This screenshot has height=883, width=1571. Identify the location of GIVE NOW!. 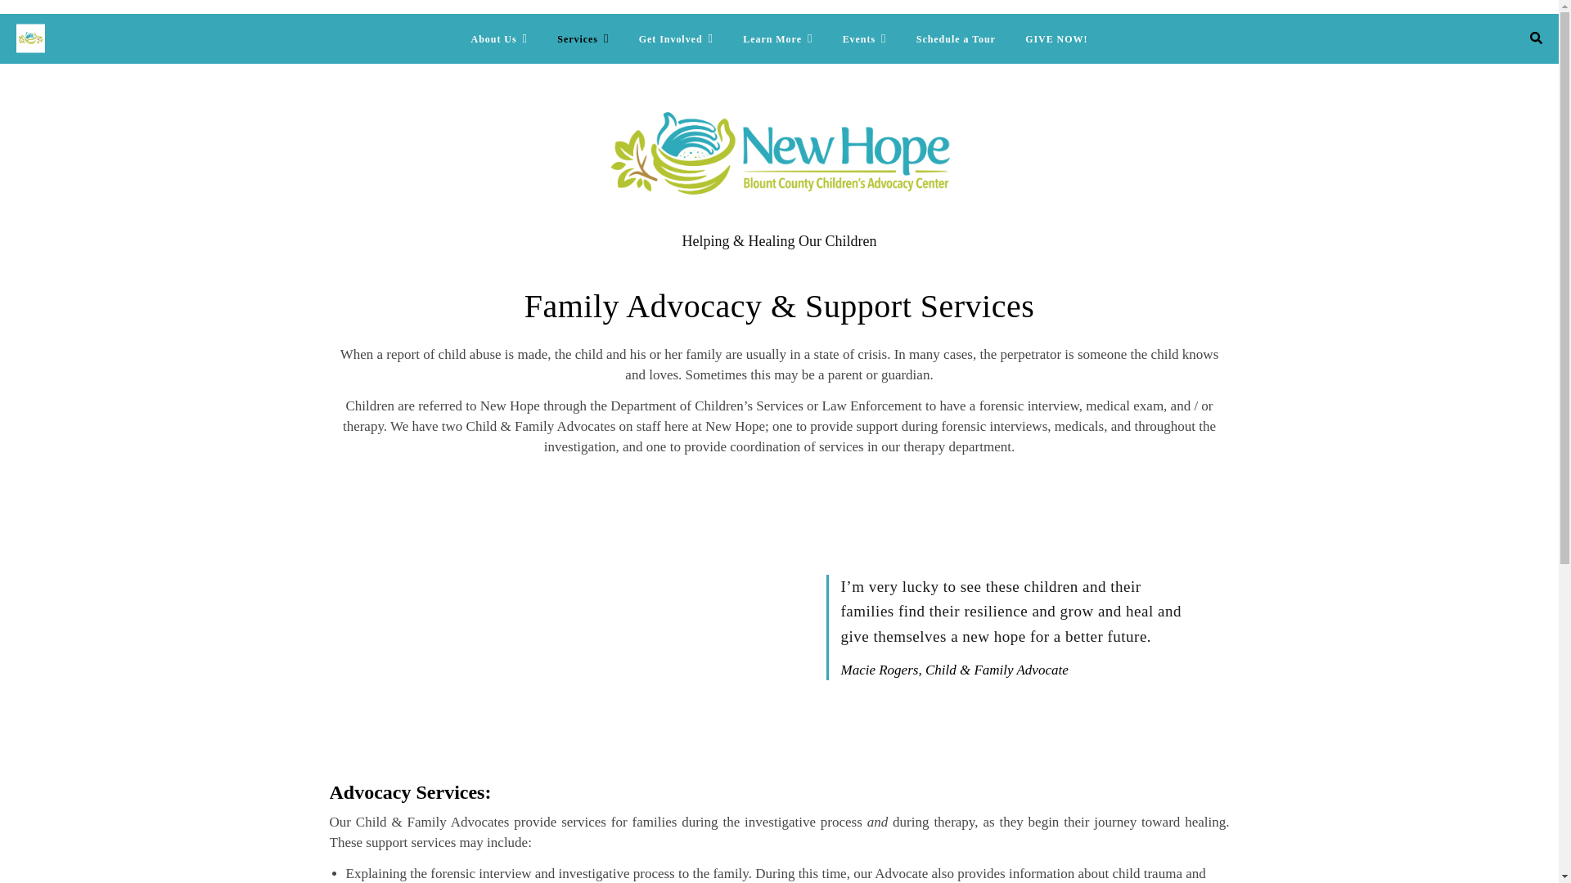
(1049, 39).